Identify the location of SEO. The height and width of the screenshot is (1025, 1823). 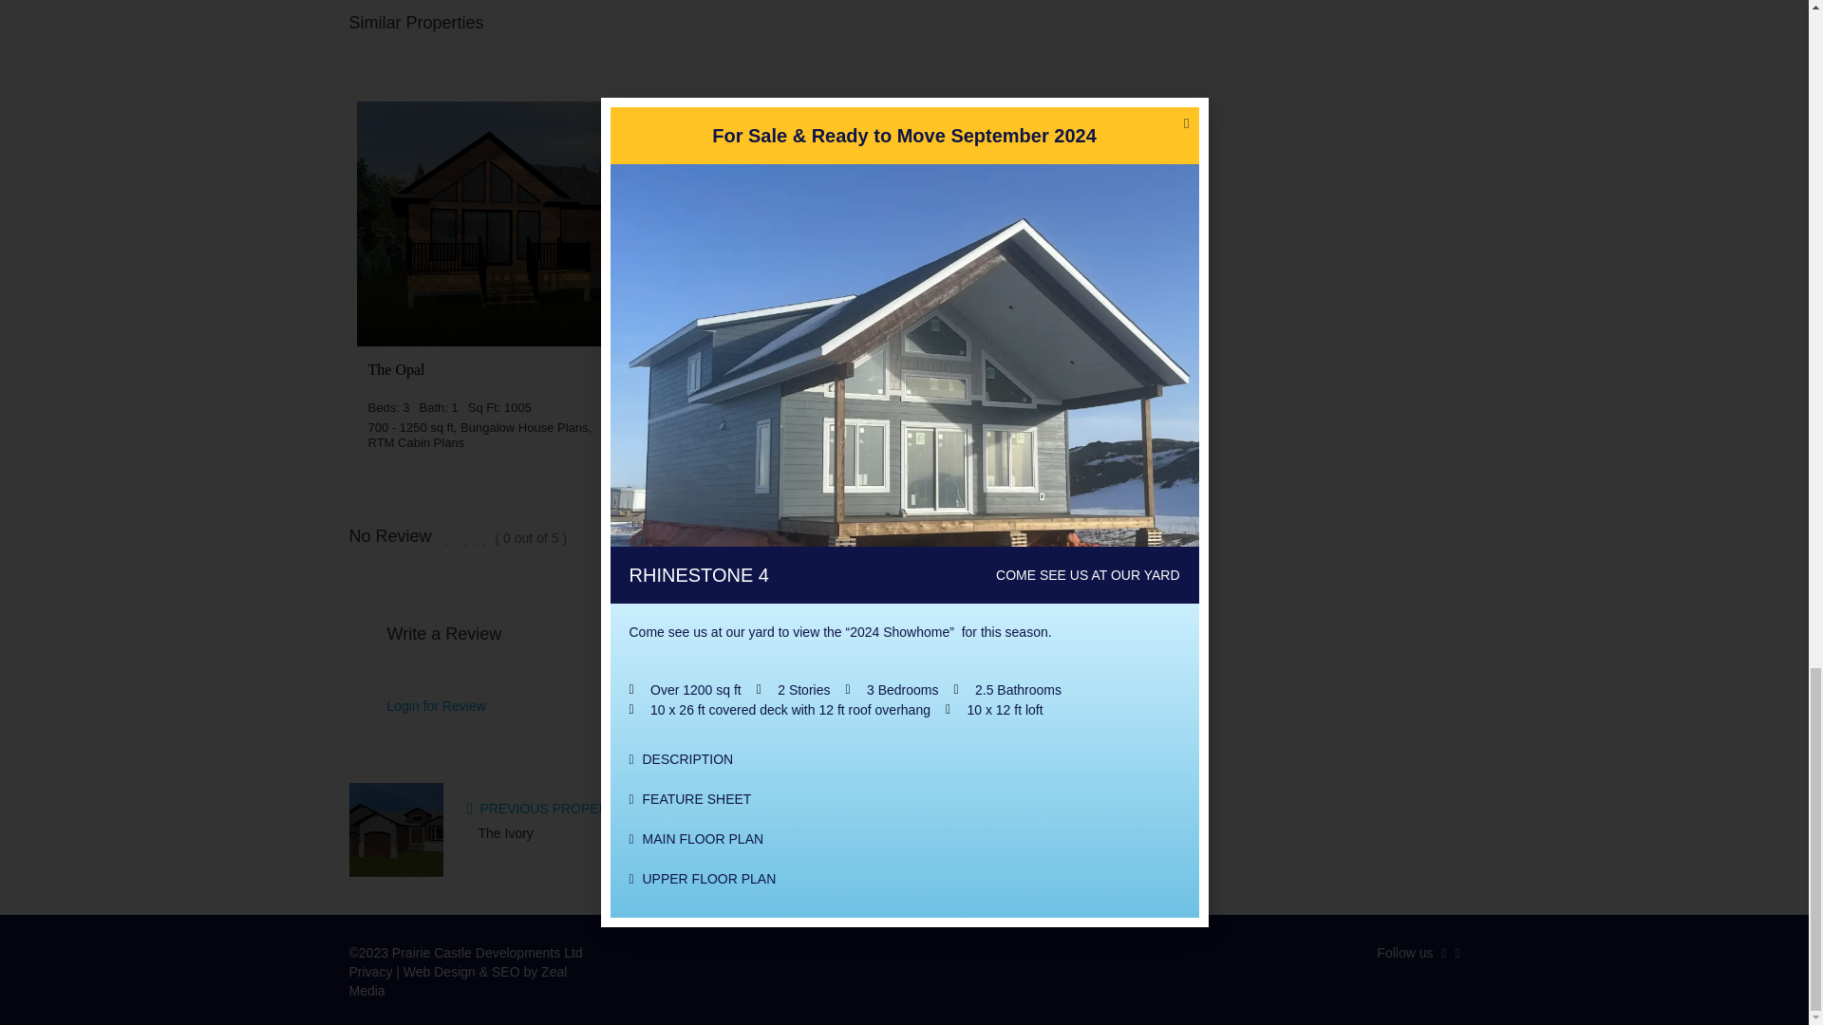
(505, 972).